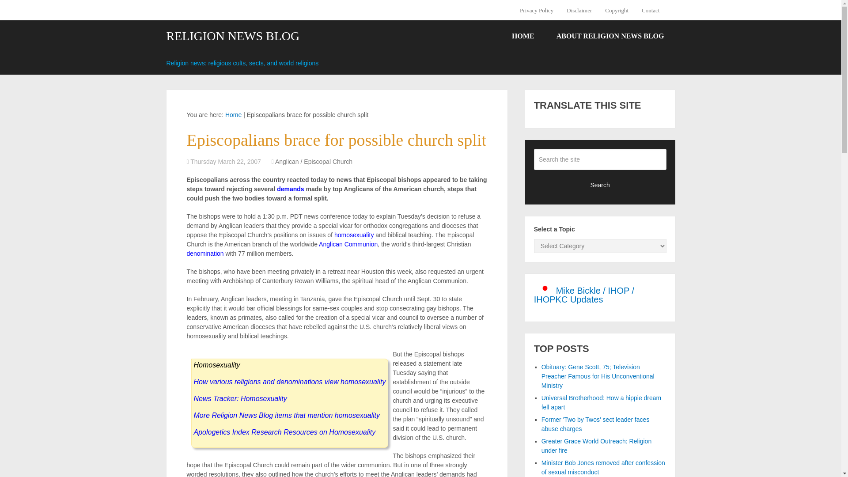 The height and width of the screenshot is (477, 848). I want to click on More Religion News Blog items that mention homosexuality, so click(286, 415).